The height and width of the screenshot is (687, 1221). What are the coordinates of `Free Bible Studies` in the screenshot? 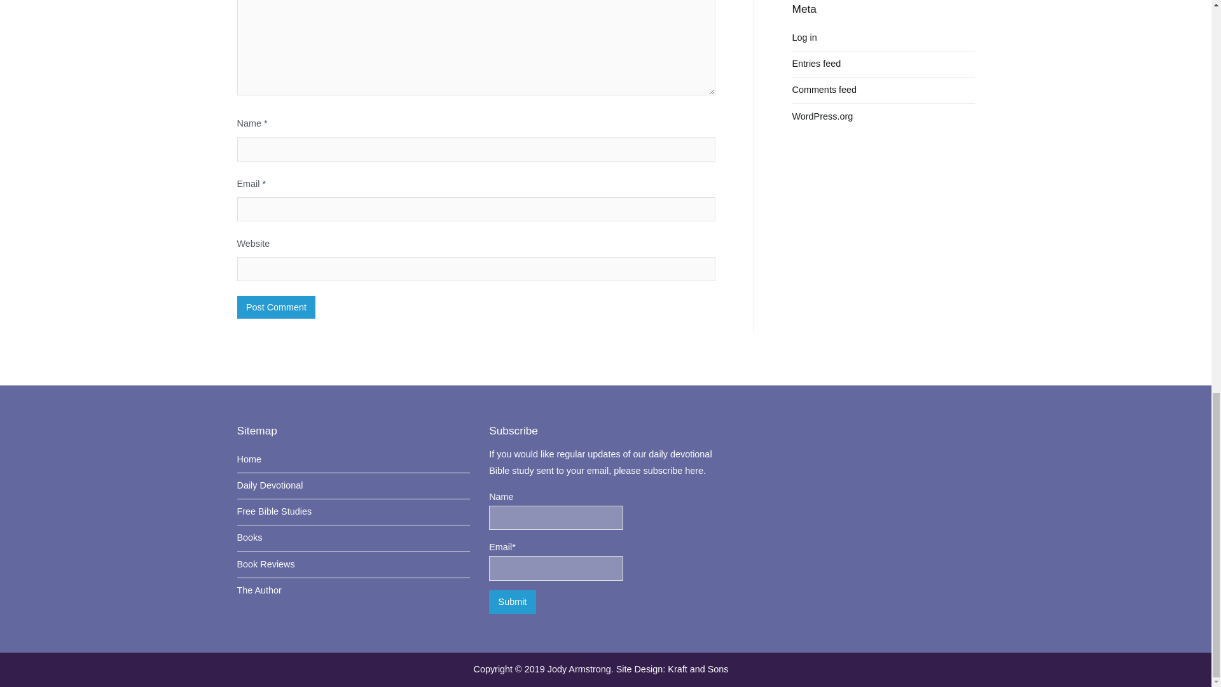 It's located at (354, 512).